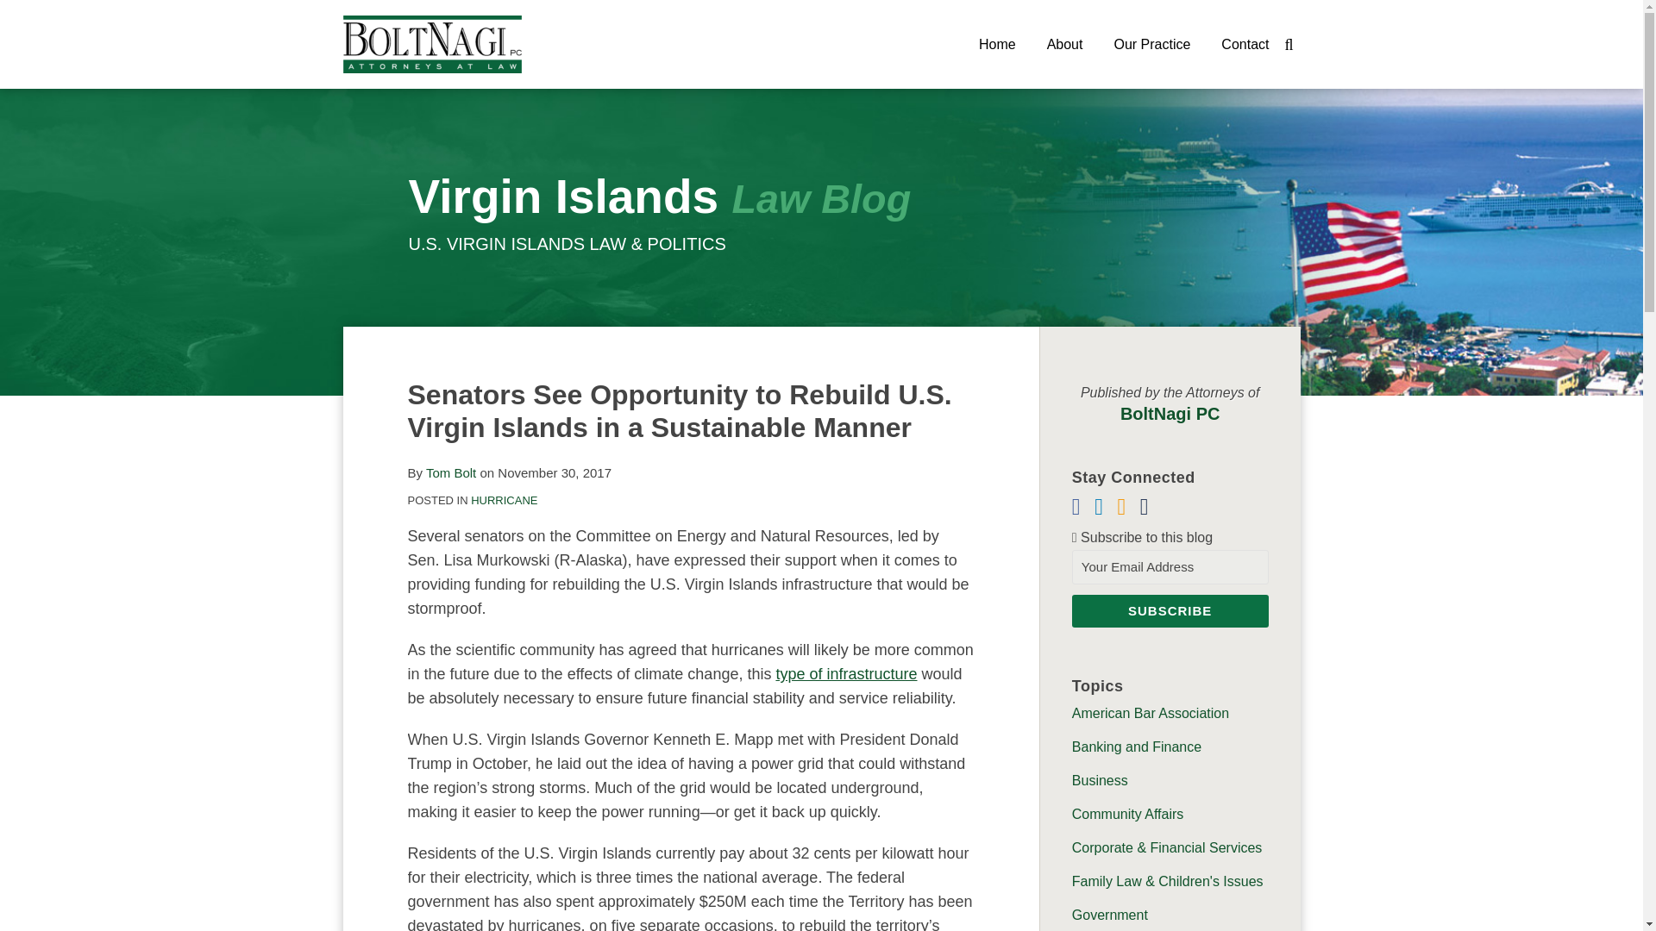 Image resolution: width=1656 pixels, height=931 pixels. I want to click on Subscribe, so click(1170, 610).